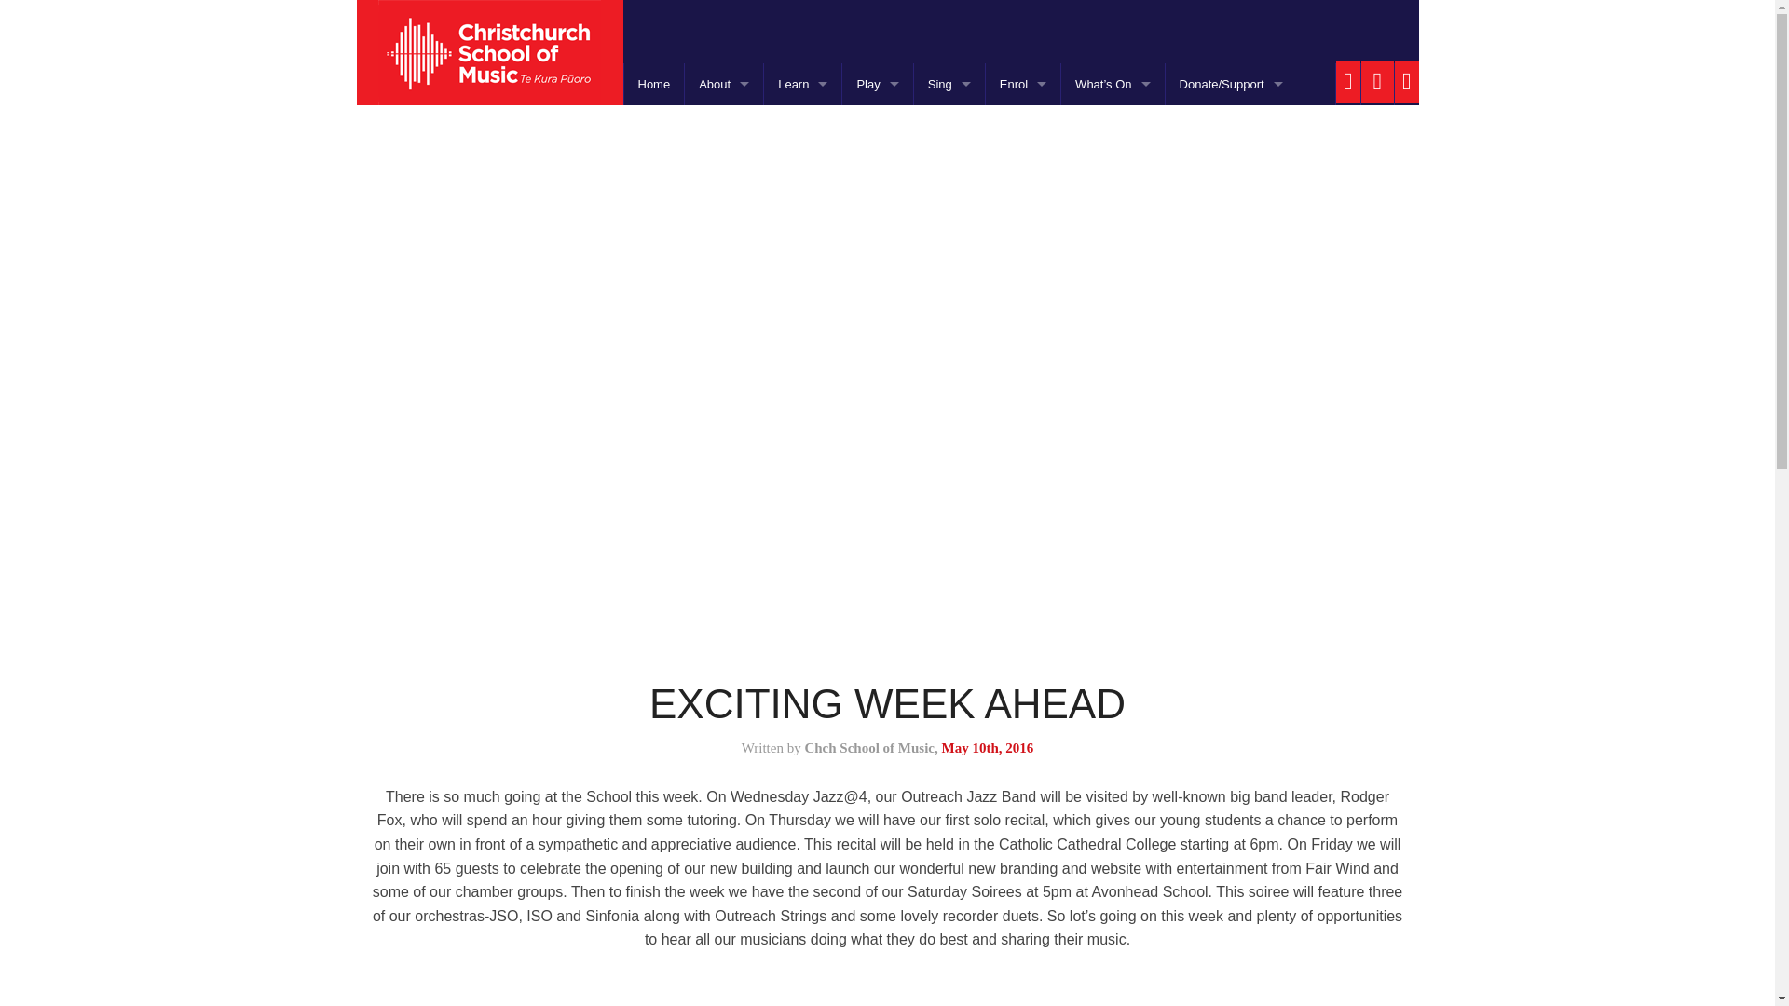 The width and height of the screenshot is (1789, 1006). Describe the element at coordinates (724, 255) in the screenshot. I see `Lesson Delivery` at that location.